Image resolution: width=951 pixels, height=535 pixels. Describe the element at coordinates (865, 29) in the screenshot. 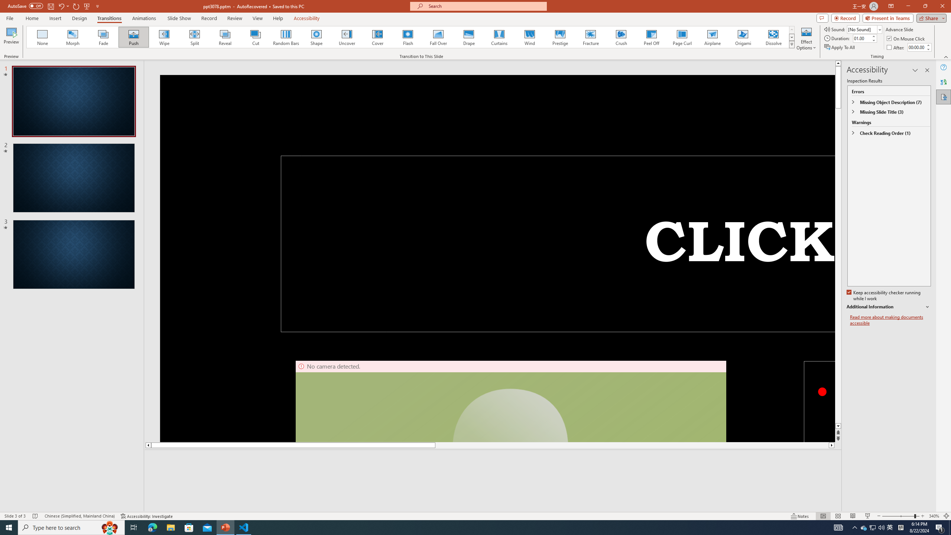

I see `Sound` at that location.